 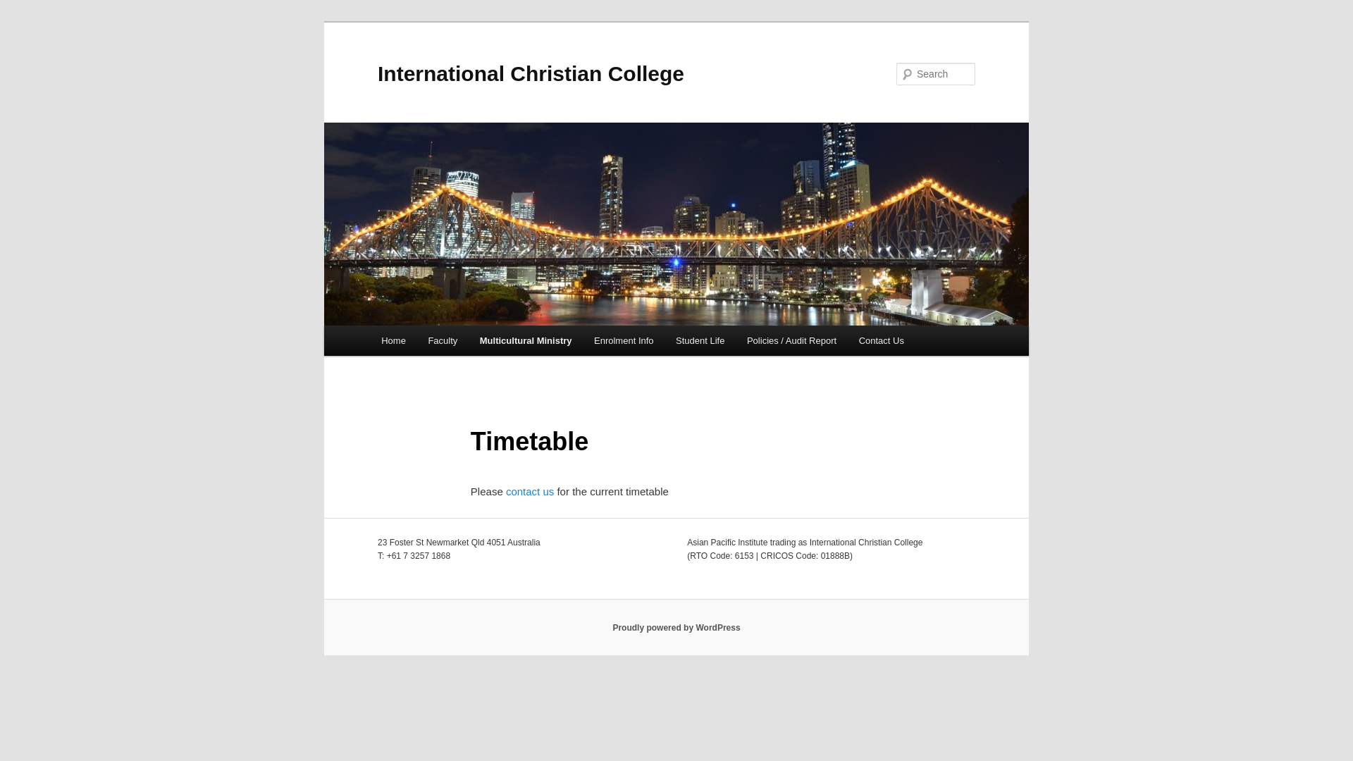 I want to click on Skip to primary content, so click(x=390, y=326).